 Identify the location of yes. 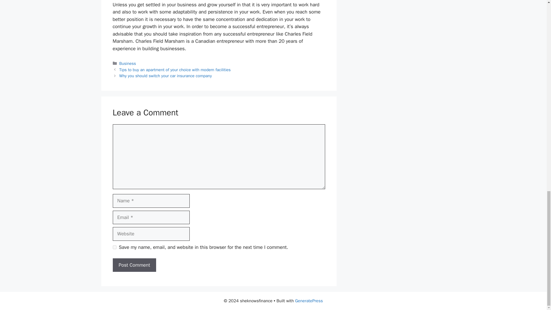
(114, 247).